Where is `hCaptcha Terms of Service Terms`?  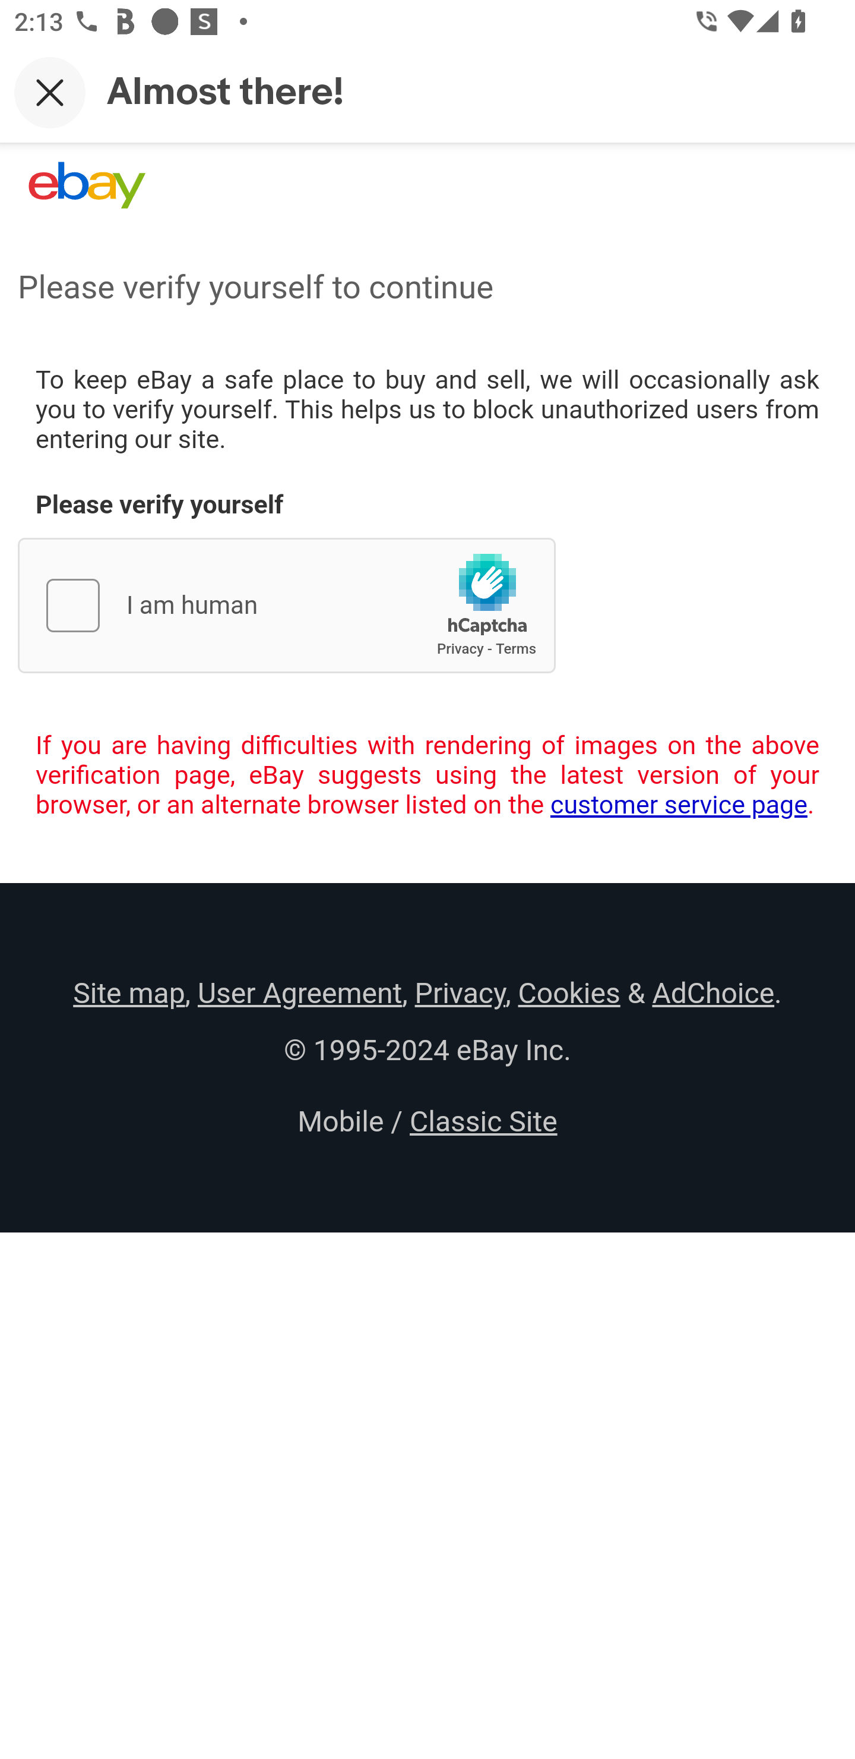
hCaptcha Terms of Service Terms is located at coordinates (515, 649).